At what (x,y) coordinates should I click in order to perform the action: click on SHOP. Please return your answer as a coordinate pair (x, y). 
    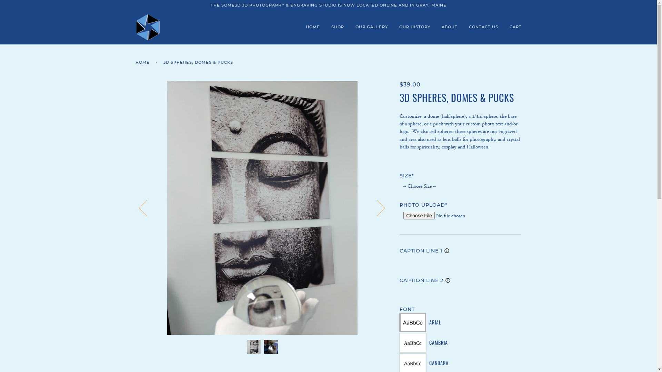
    Looking at the image, I should click on (337, 27).